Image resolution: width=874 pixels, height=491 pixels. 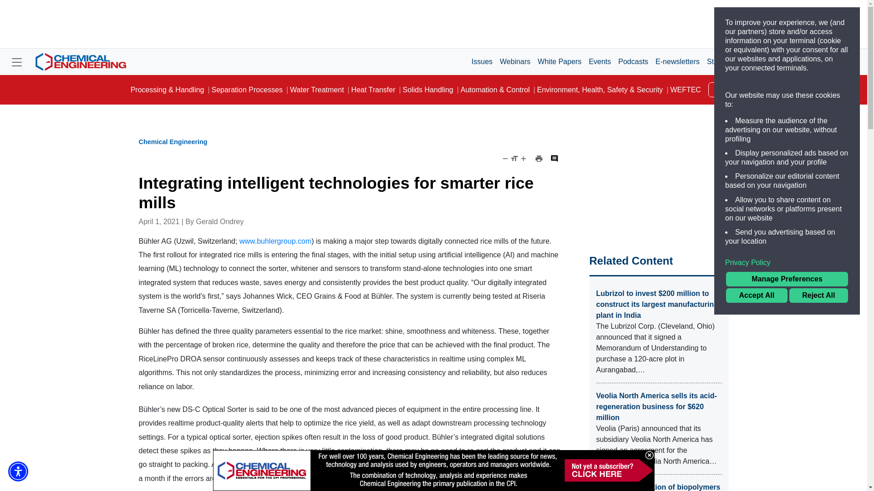 I want to click on Accept All, so click(x=757, y=296).